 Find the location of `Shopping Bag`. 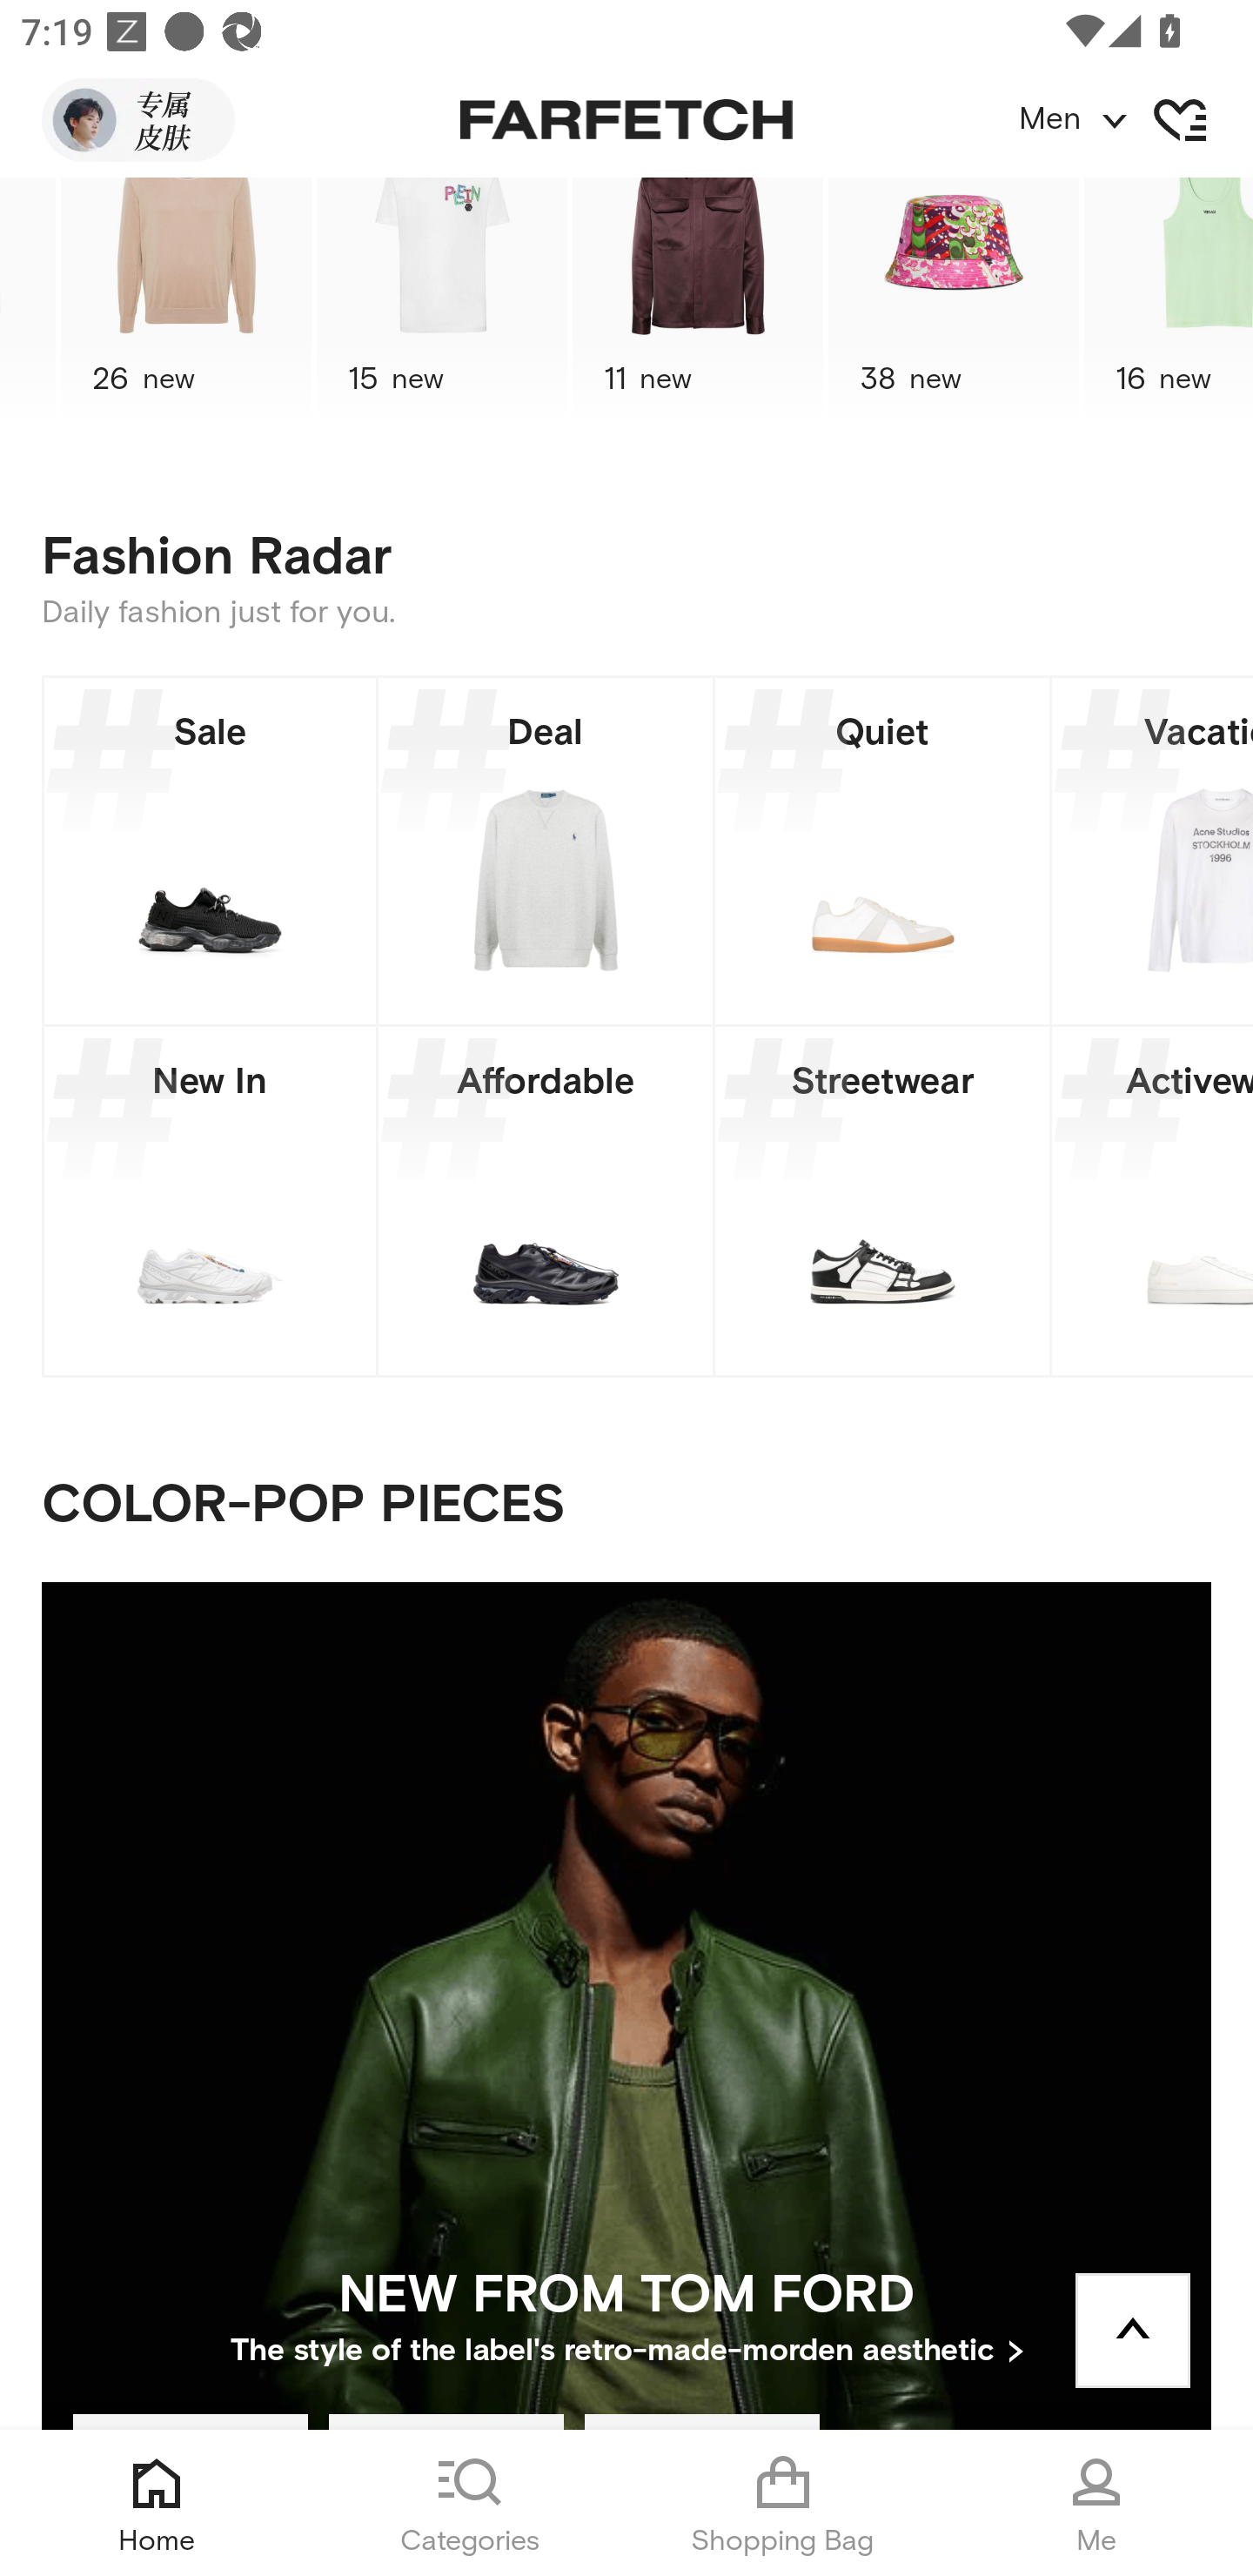

Shopping Bag is located at coordinates (783, 2503).